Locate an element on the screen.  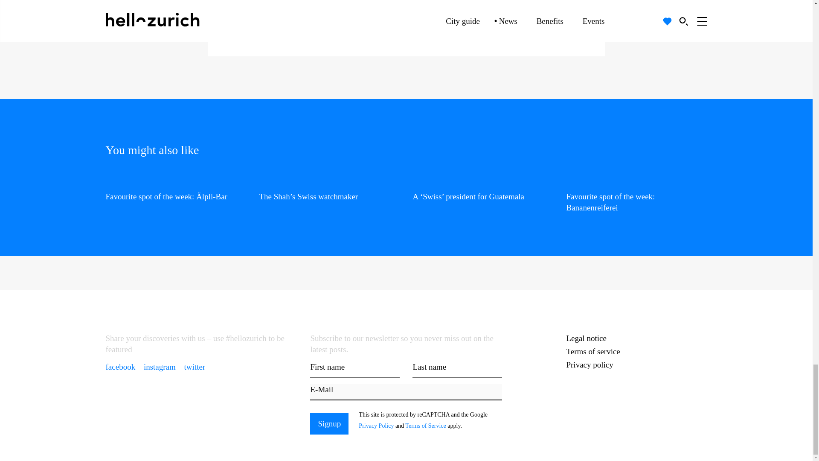
Privacy Policy is located at coordinates (447, 15).